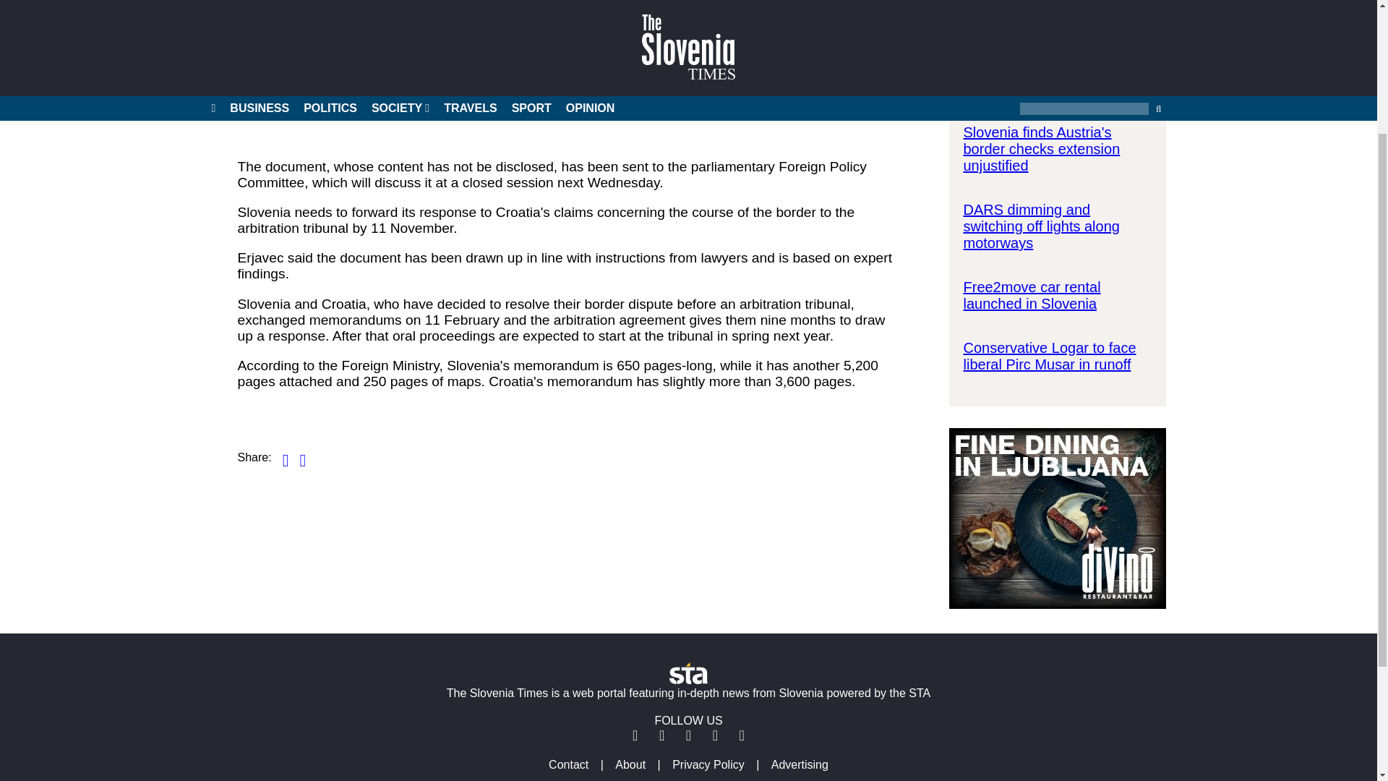 The image size is (1388, 781). I want to click on Conservative Logar to face liberal Pirc Musar in runoff, so click(1049, 356).